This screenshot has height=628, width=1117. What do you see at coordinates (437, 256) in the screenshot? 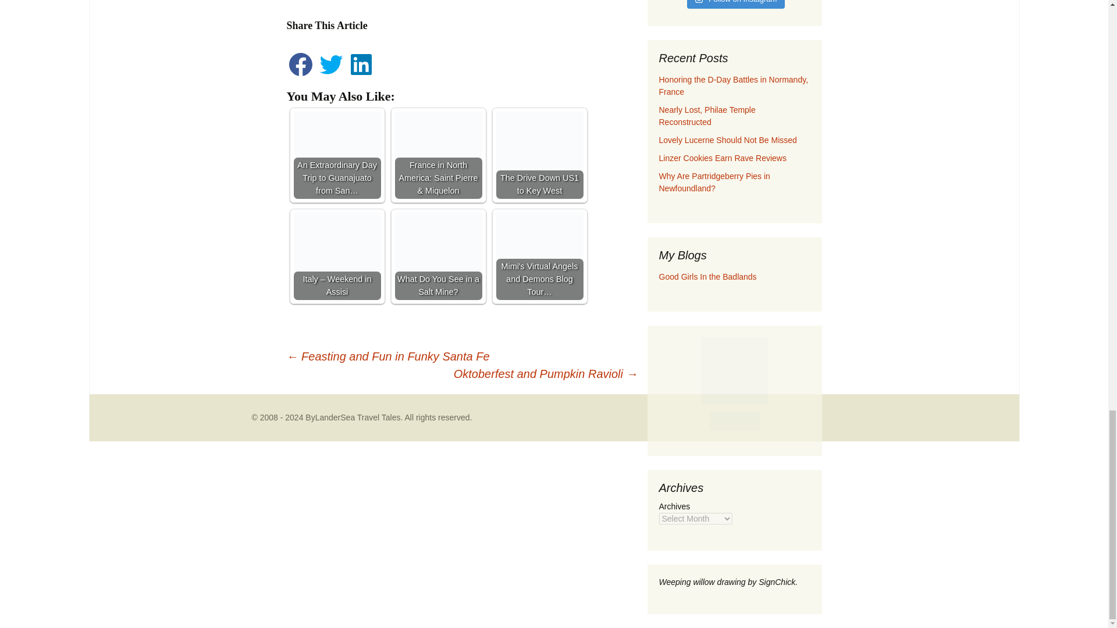
I see `What Do You See in a Salt Mine?` at bounding box center [437, 256].